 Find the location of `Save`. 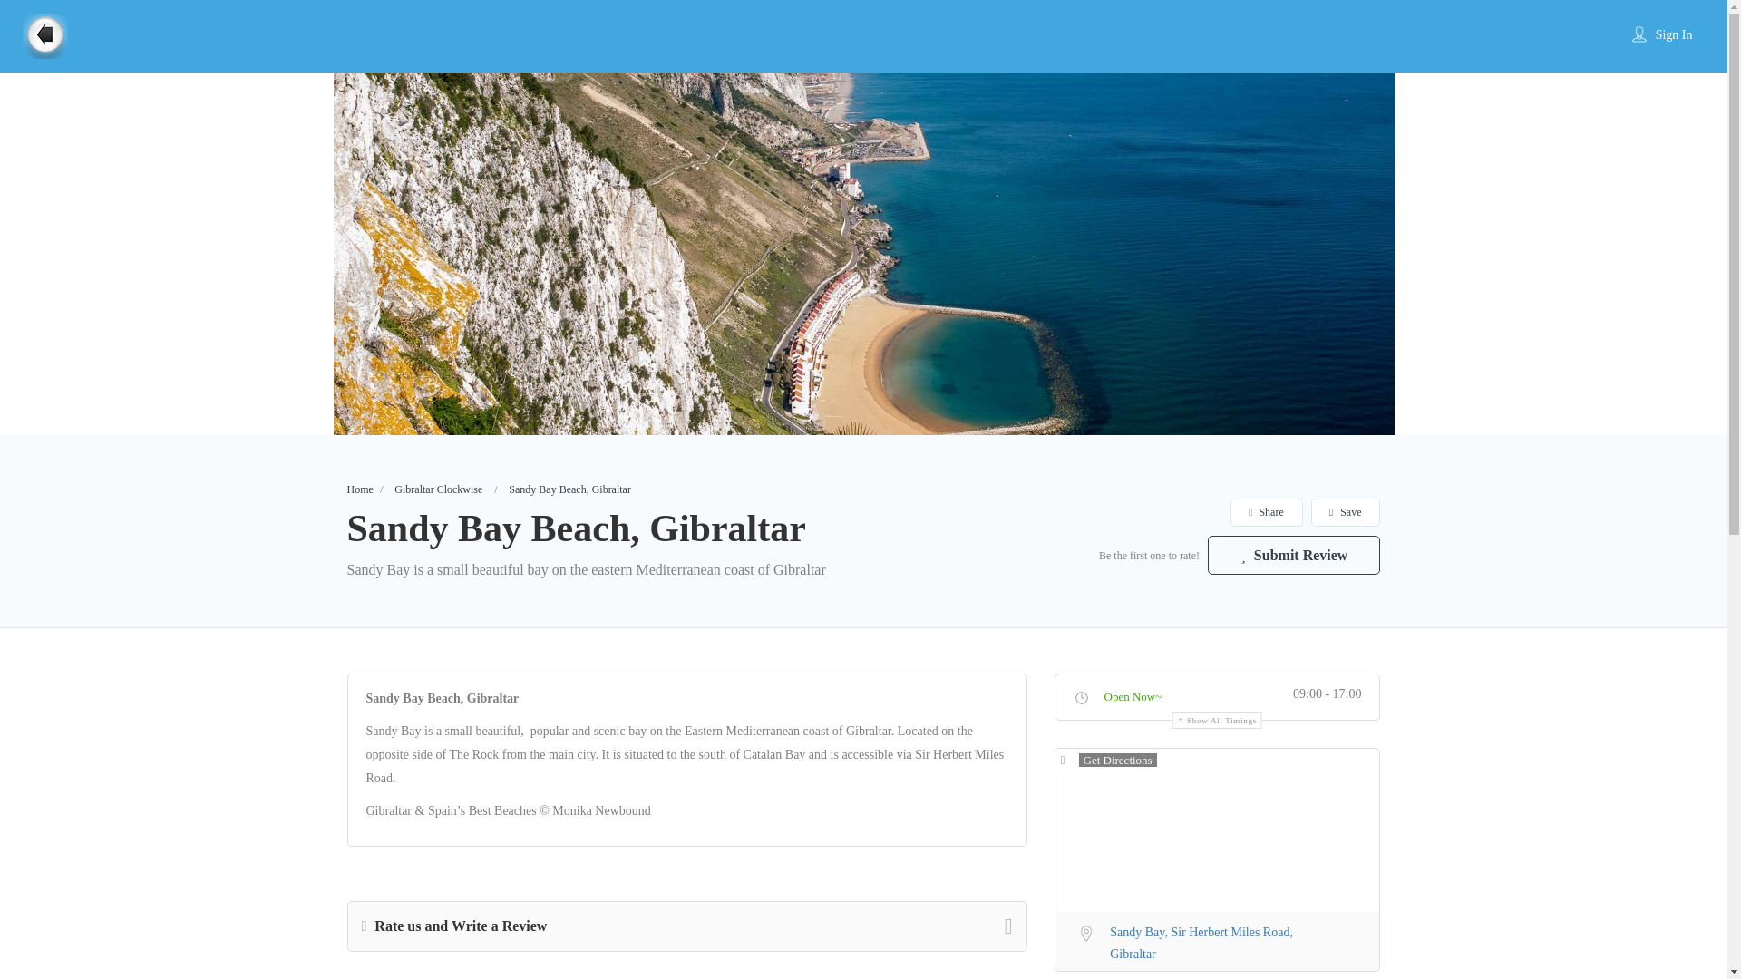

Save is located at coordinates (1346, 511).